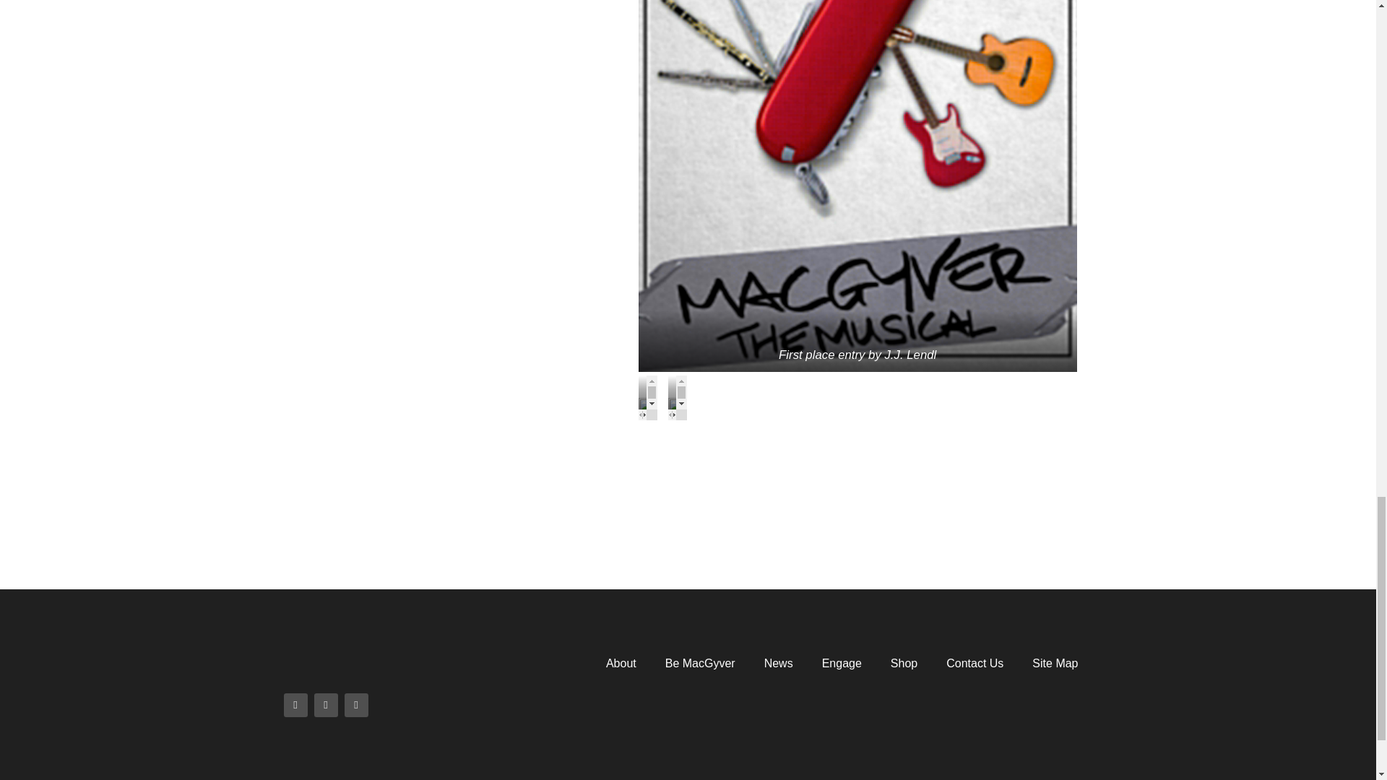 This screenshot has width=1387, height=780. Describe the element at coordinates (1055, 663) in the screenshot. I see `Site Map` at that location.